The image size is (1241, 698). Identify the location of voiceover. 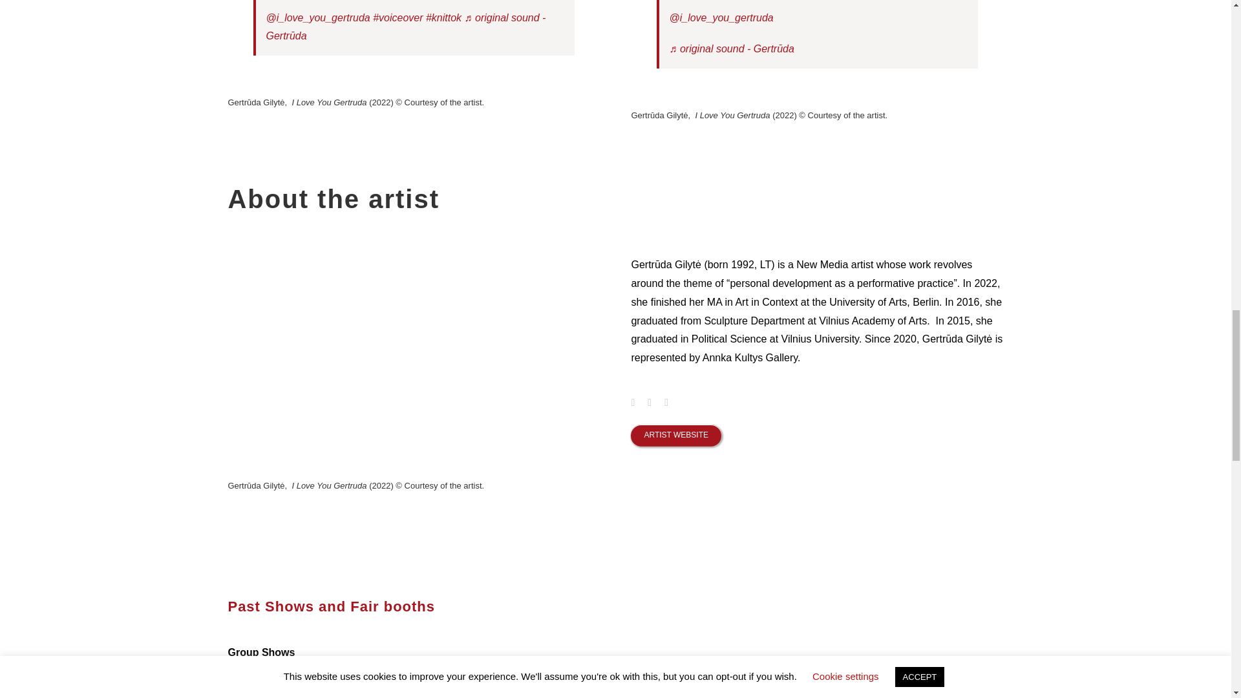
(398, 17).